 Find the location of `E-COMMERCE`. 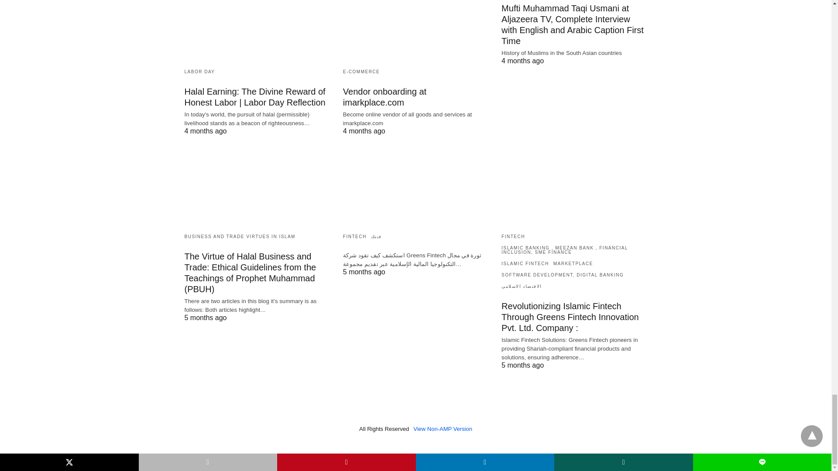

E-COMMERCE is located at coordinates (361, 72).